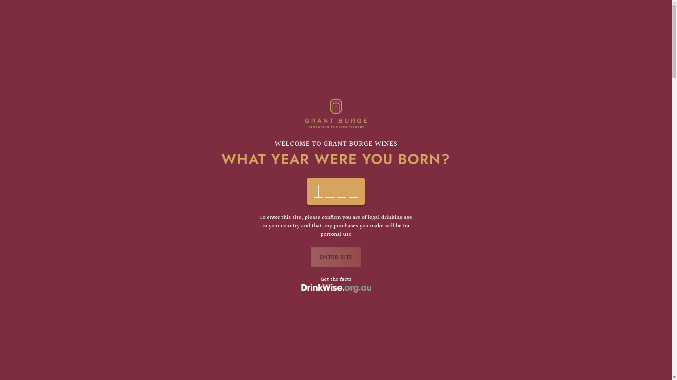 This screenshot has width=677, height=380. Describe the element at coordinates (568, 27) in the screenshot. I see `Shopping Cart` at that location.